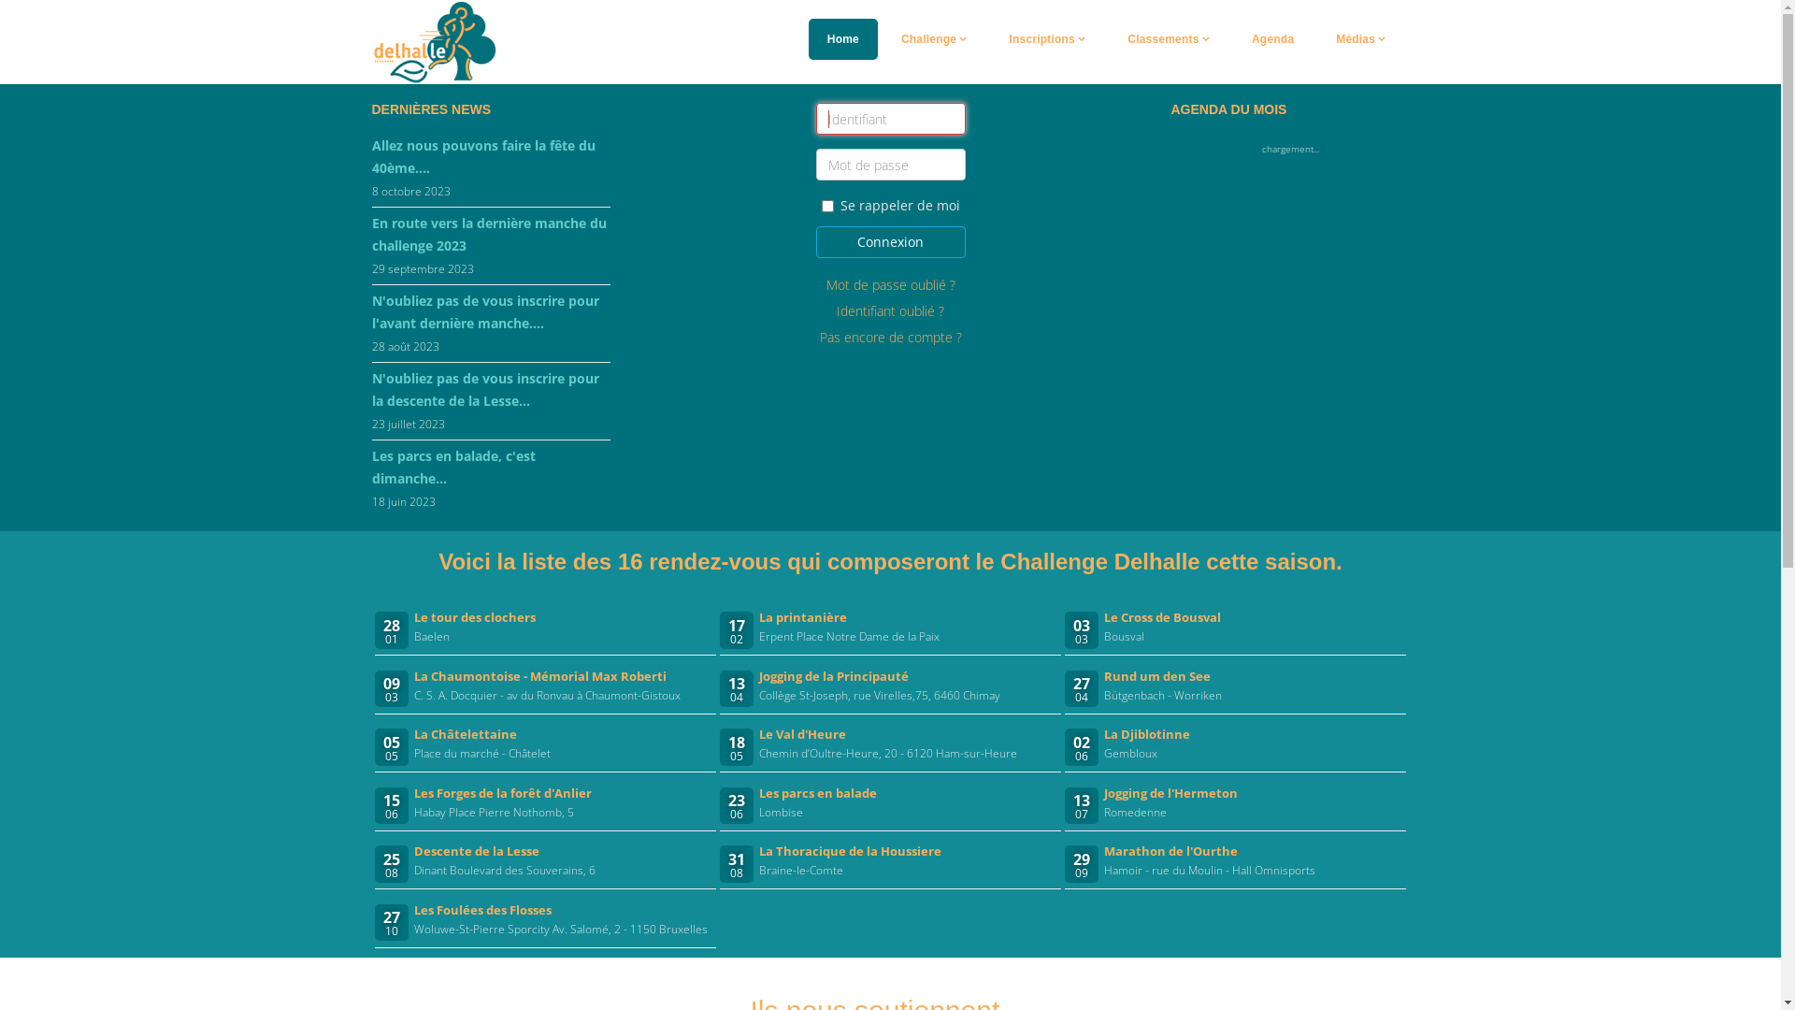 This screenshot has width=1795, height=1010. I want to click on Le Cross de Bousval, so click(1163, 617).